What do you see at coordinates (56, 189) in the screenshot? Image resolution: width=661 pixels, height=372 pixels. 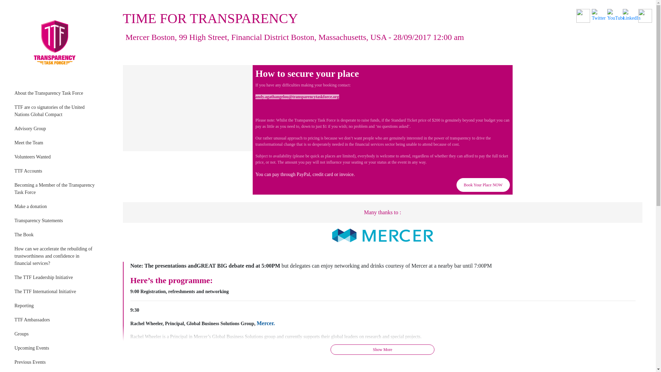 I see `Becoming a Member of the Transparency Task Force` at bounding box center [56, 189].